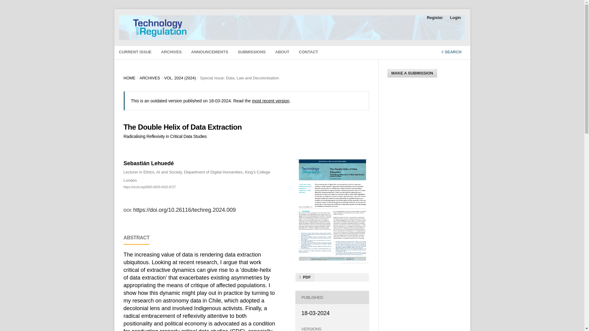  Describe the element at coordinates (282, 53) in the screenshot. I see `ABOUT` at that location.